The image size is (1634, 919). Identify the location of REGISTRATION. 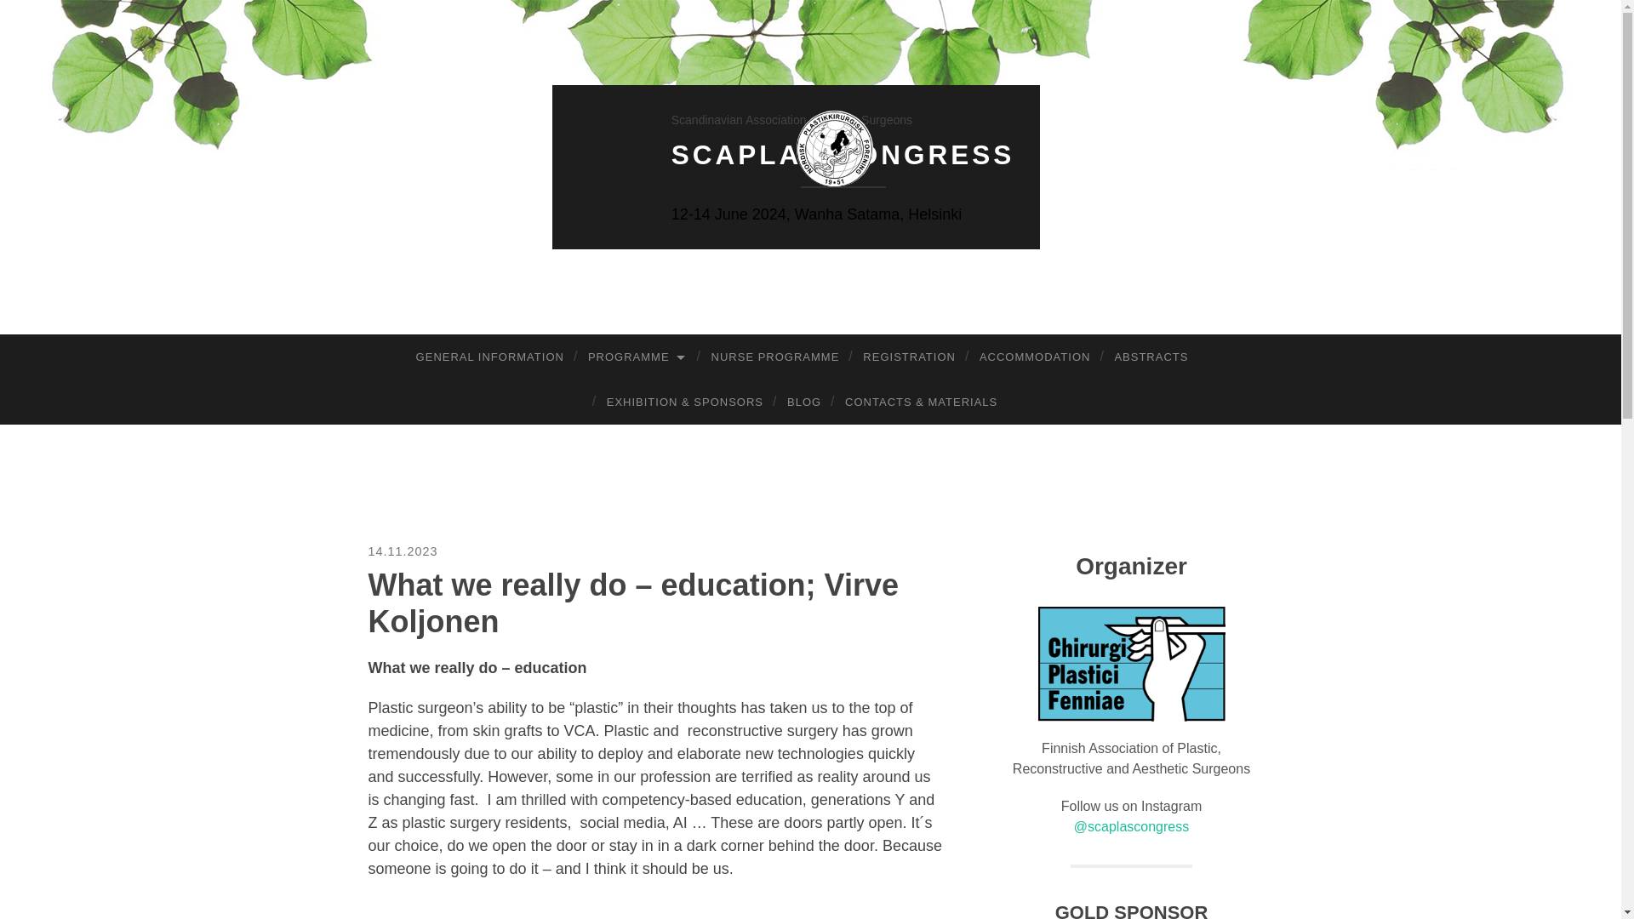
(909, 357).